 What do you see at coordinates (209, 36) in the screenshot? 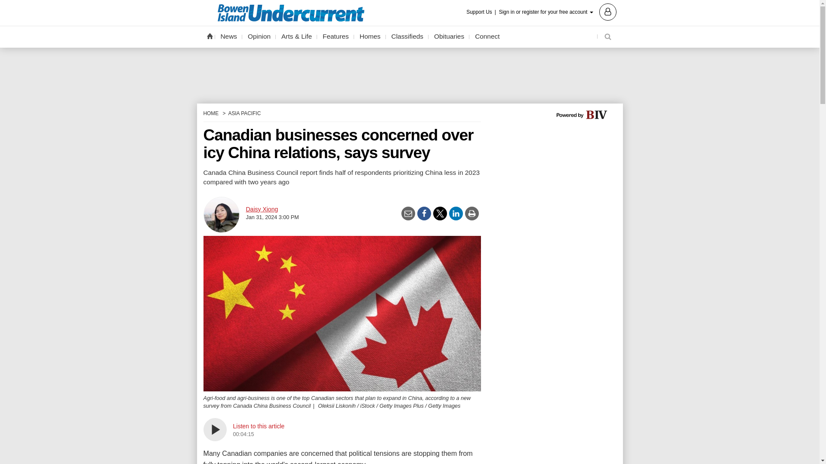
I see `Home` at bounding box center [209, 36].